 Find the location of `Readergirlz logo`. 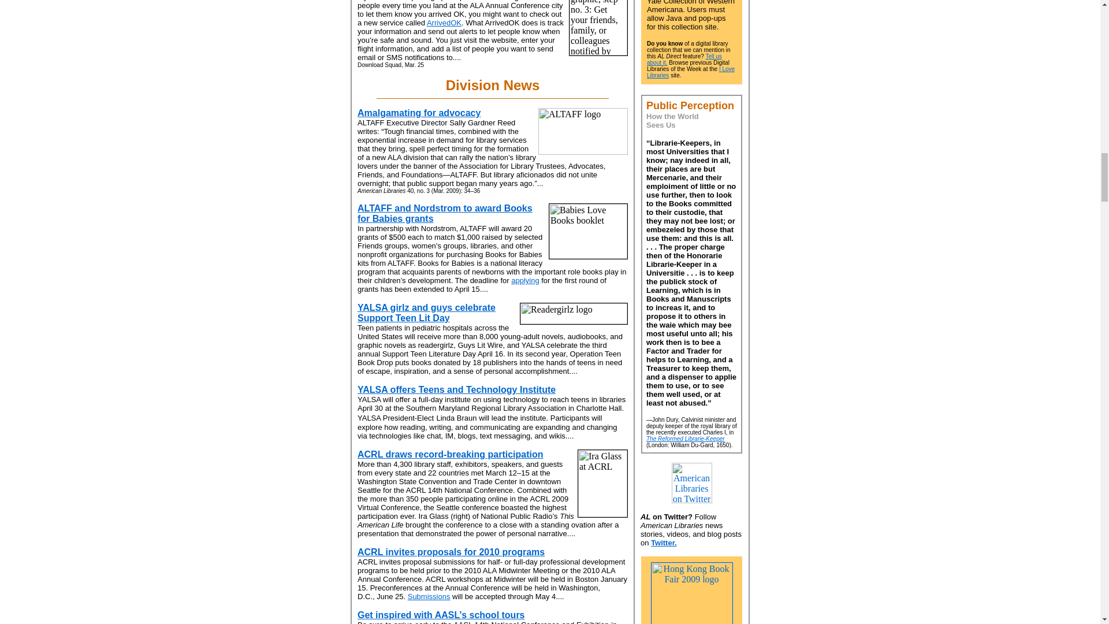

Readergirlz logo is located at coordinates (574, 313).